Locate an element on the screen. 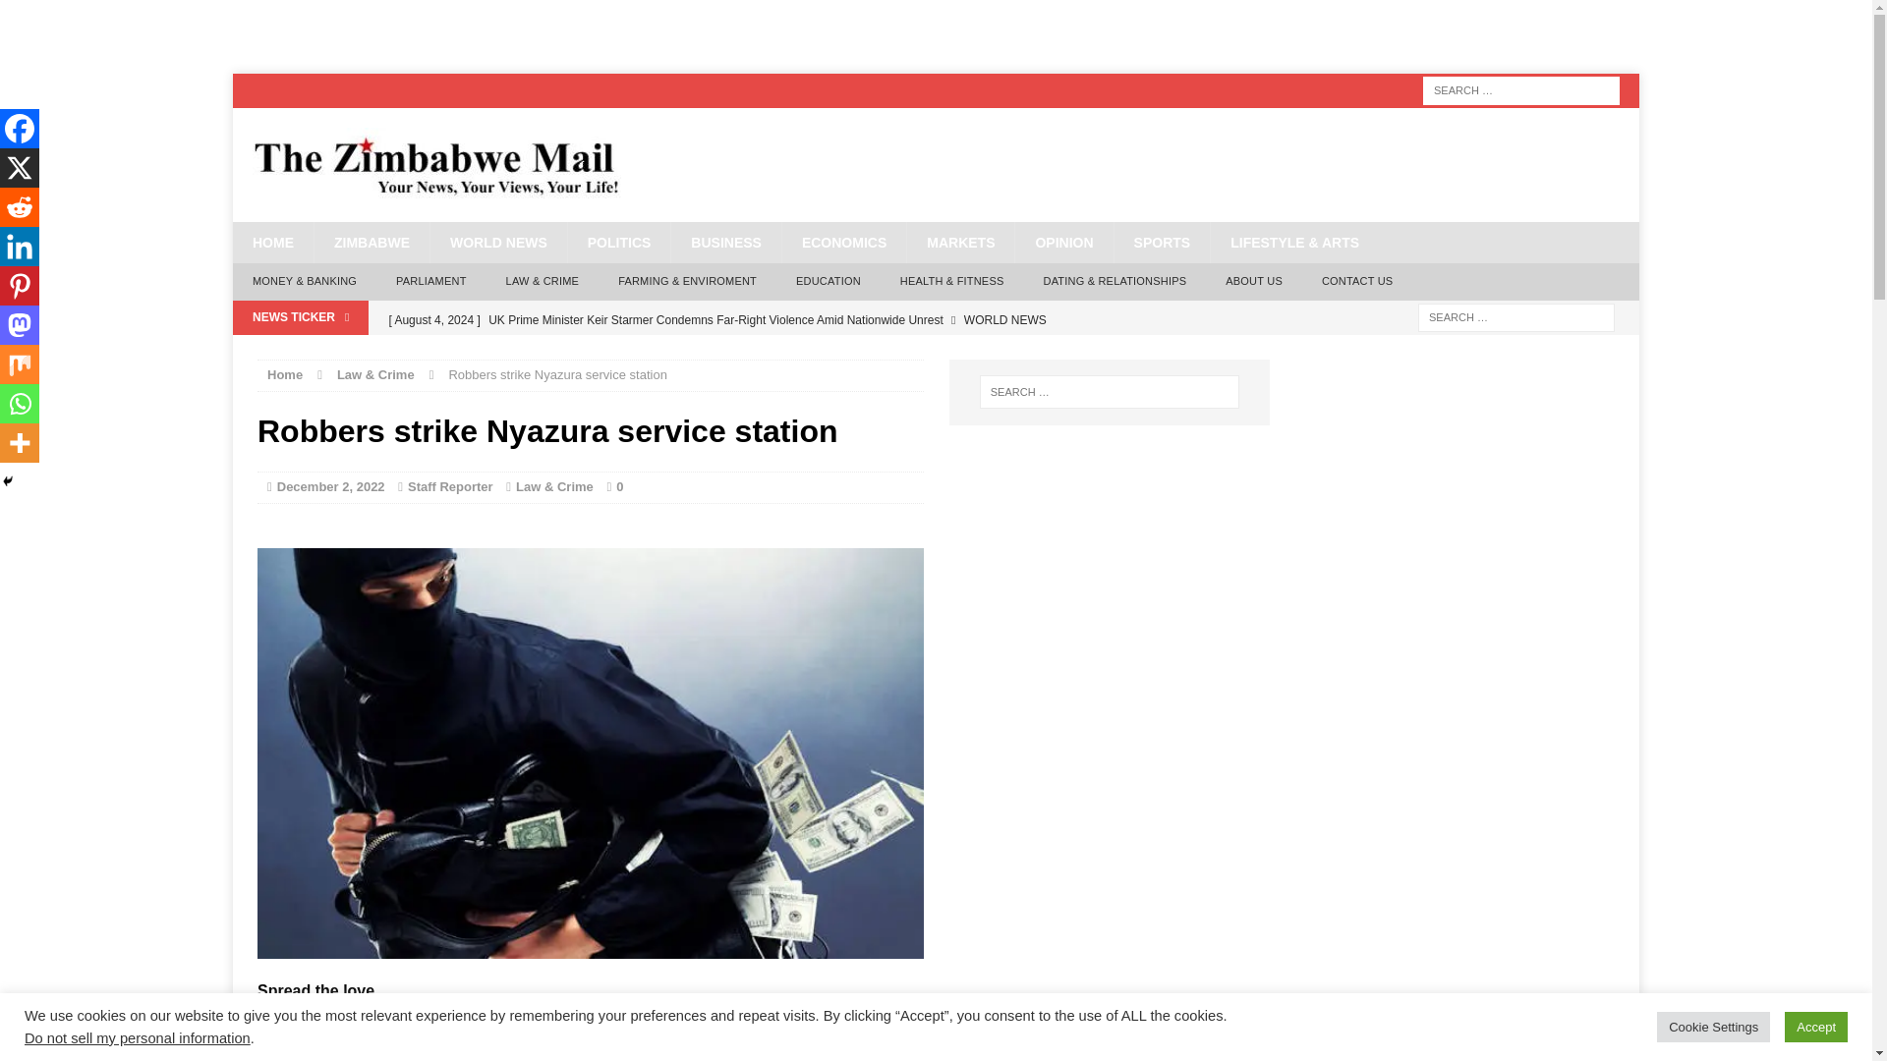 The image size is (1887, 1061). X is located at coordinates (314, 1023).